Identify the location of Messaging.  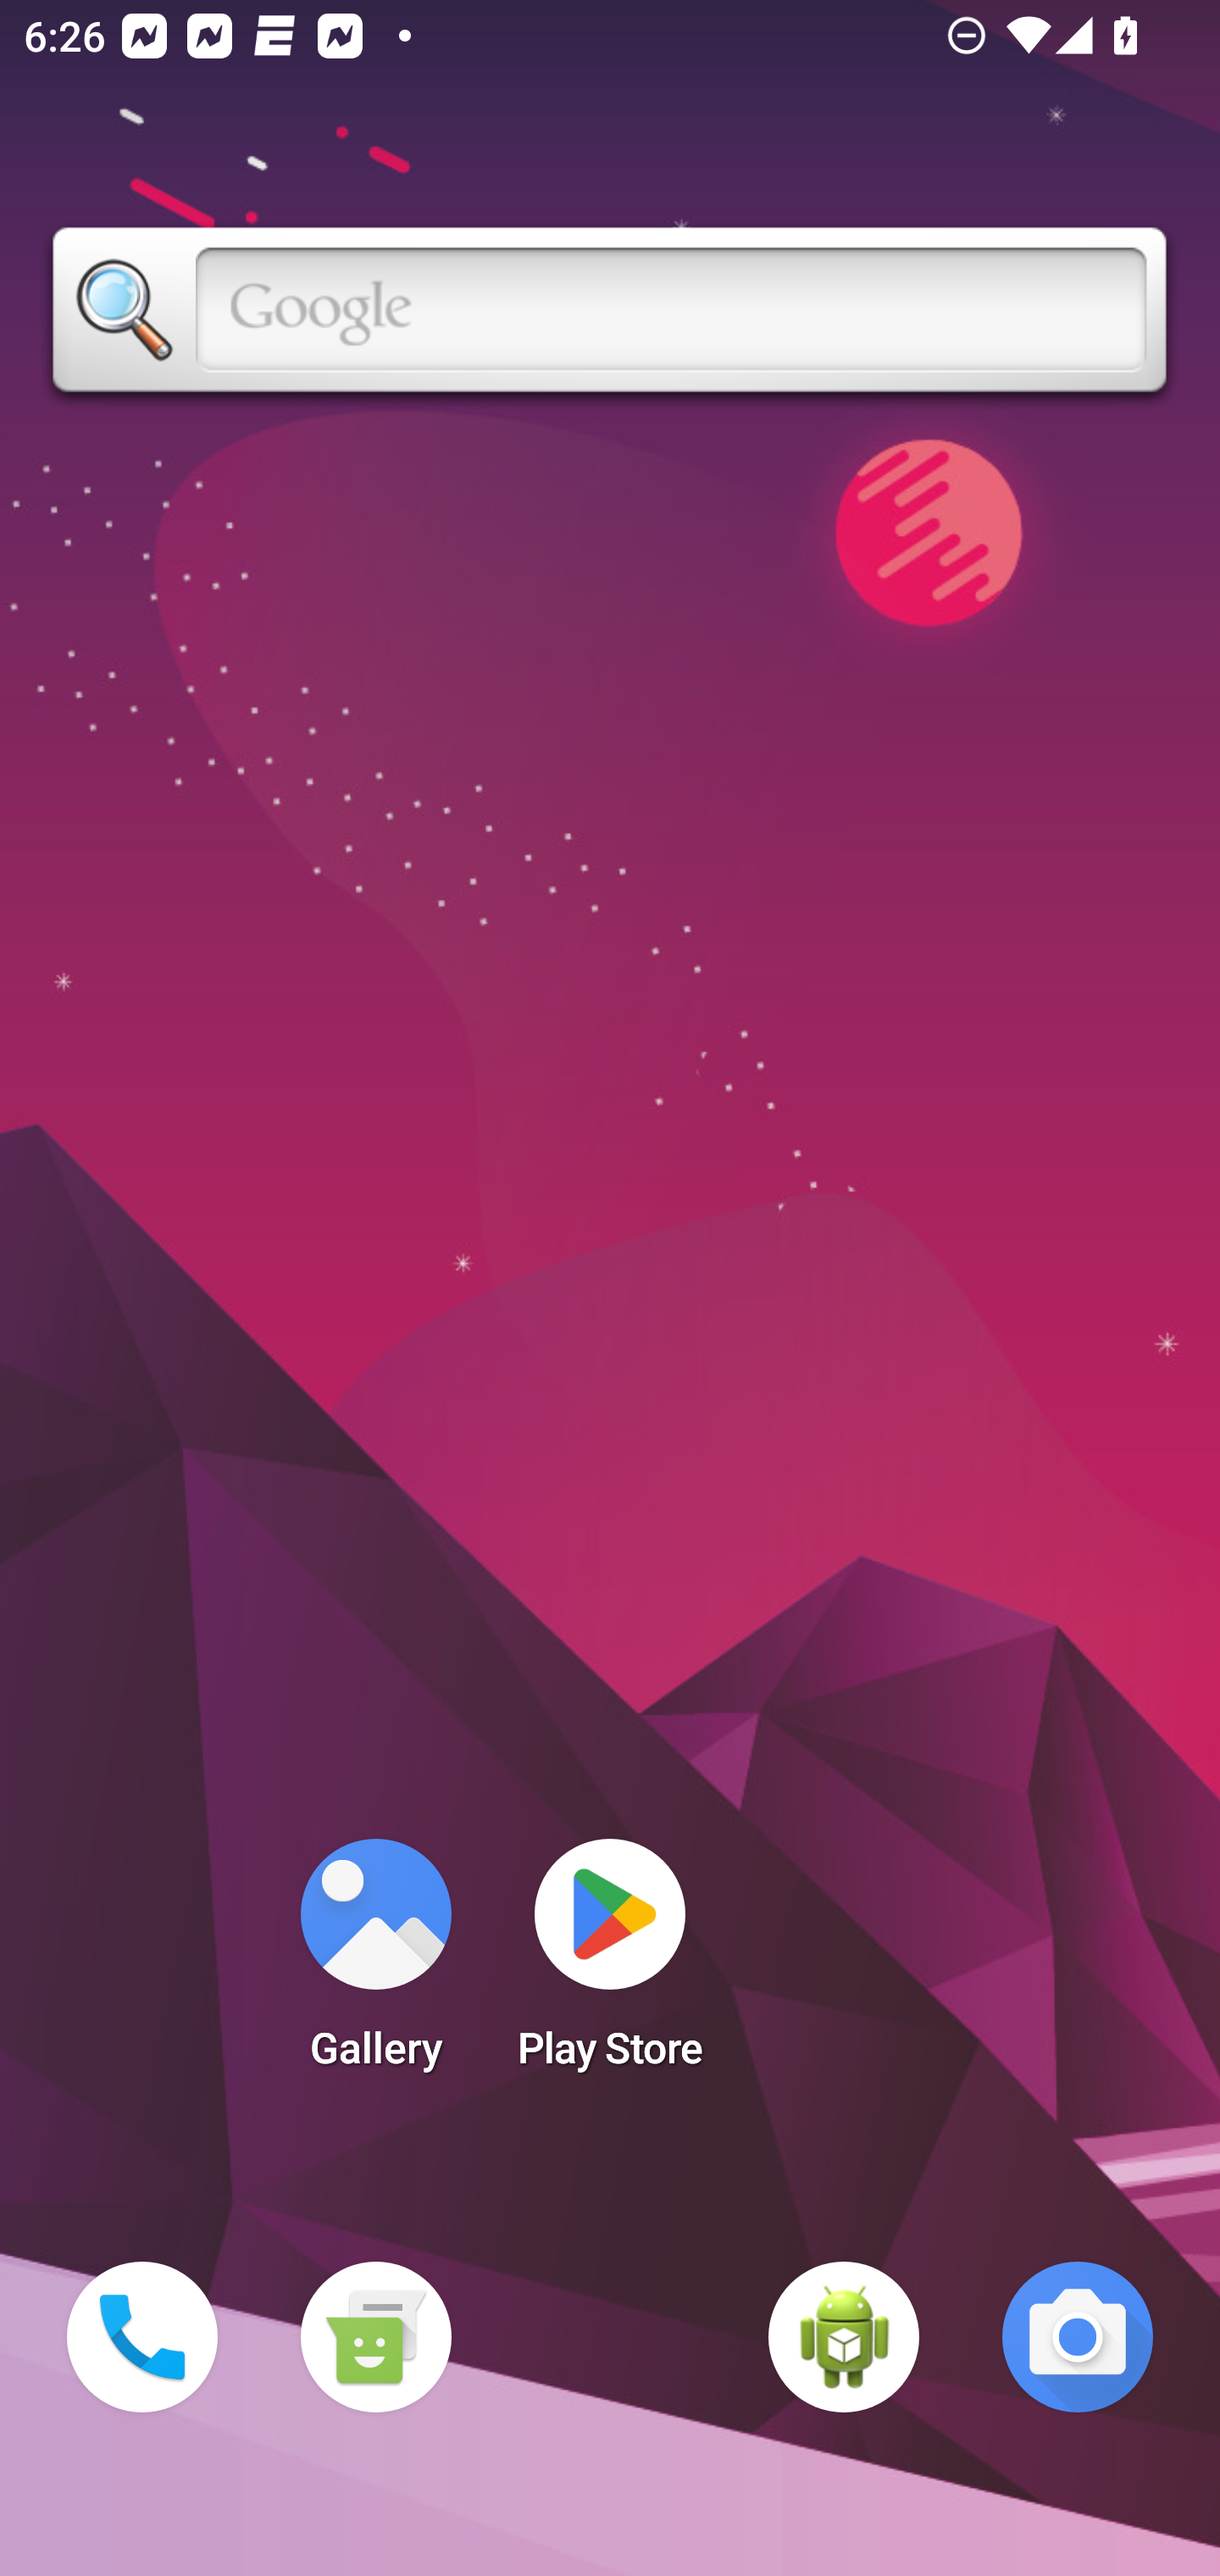
(375, 2337).